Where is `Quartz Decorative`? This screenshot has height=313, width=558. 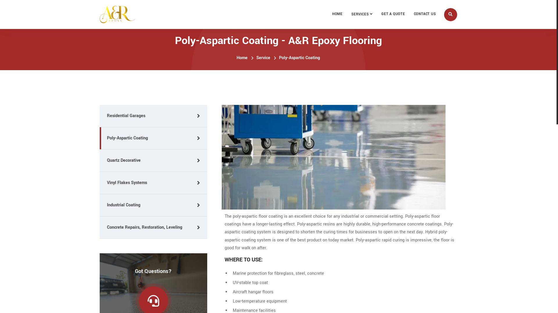 Quartz Decorative is located at coordinates (153, 161).